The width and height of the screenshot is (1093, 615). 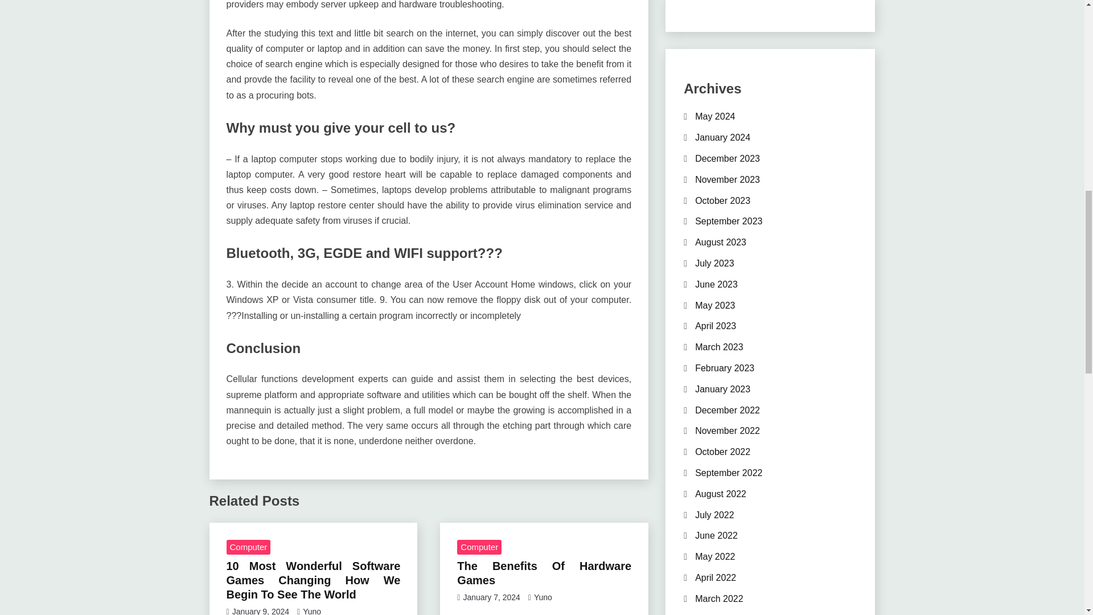 What do you see at coordinates (248, 547) in the screenshot?
I see `Computer` at bounding box center [248, 547].